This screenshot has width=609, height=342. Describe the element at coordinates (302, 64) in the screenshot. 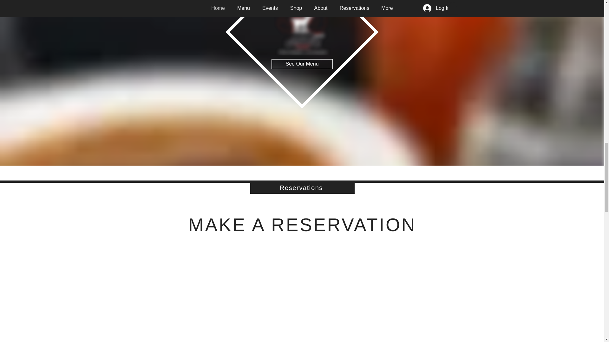

I see `See Our Menu` at that location.